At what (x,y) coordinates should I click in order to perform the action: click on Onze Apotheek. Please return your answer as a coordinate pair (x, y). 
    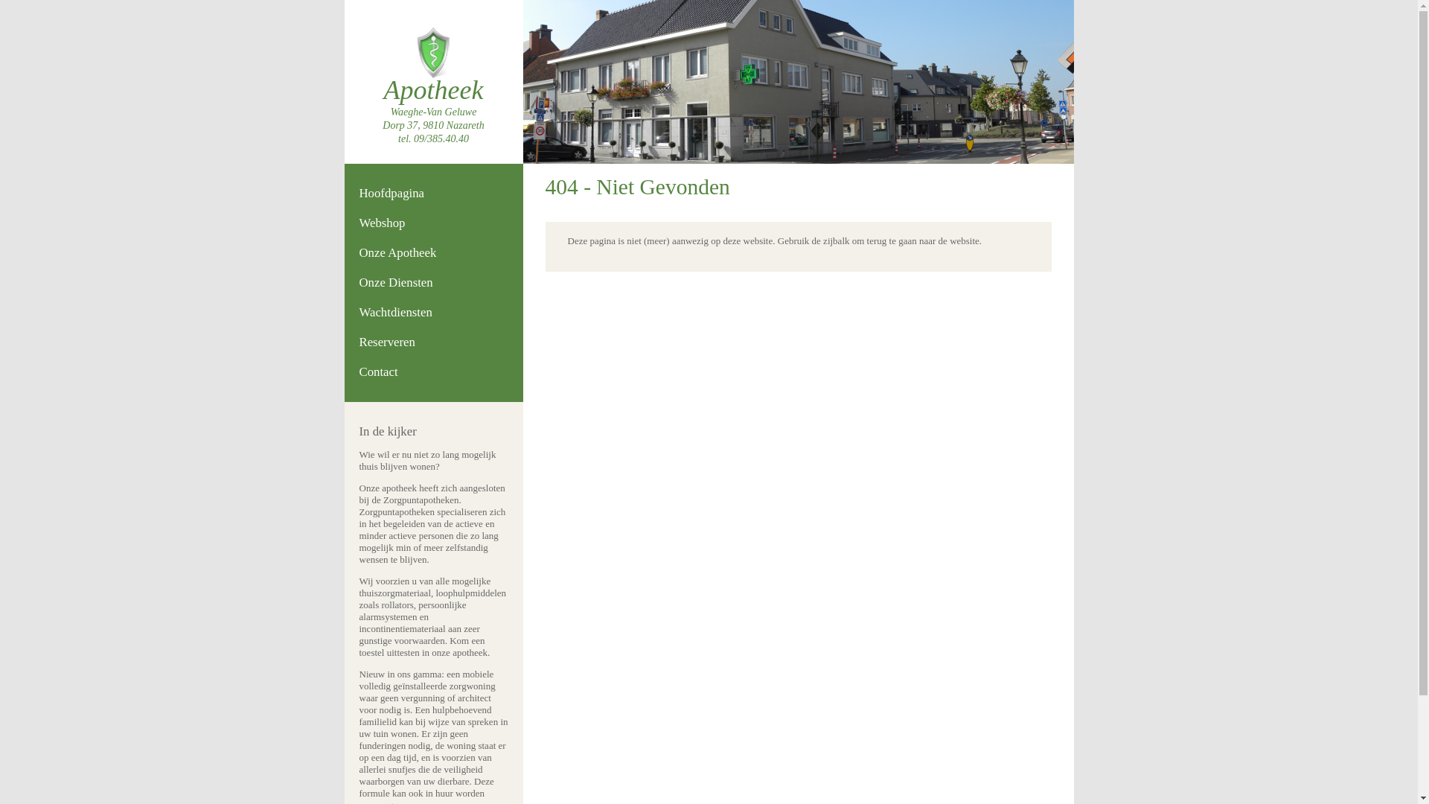
    Looking at the image, I should click on (397, 253).